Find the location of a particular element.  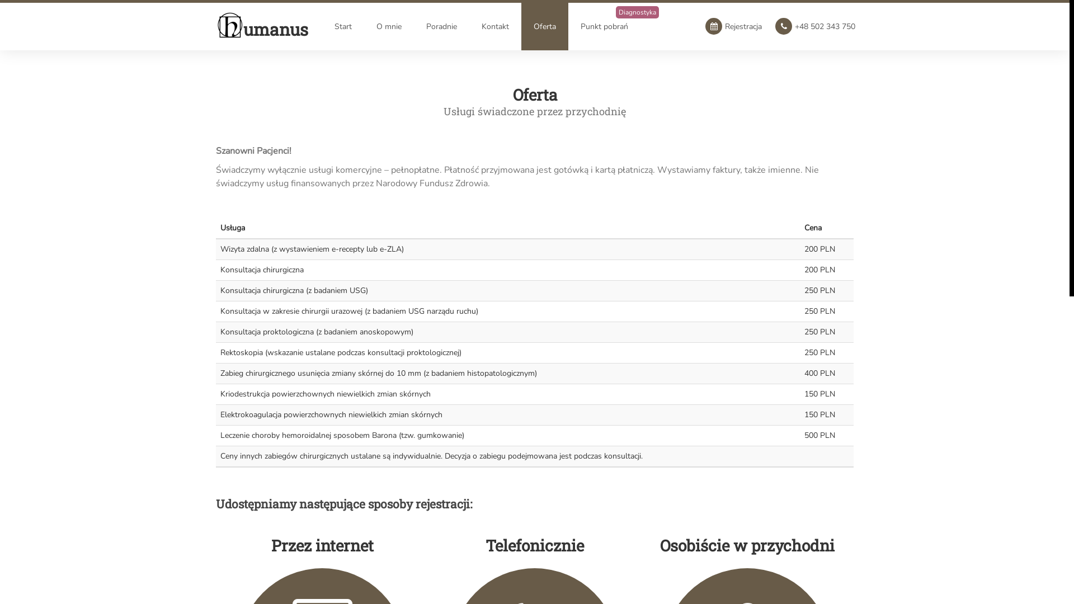

Poradnie is located at coordinates (442, 27).